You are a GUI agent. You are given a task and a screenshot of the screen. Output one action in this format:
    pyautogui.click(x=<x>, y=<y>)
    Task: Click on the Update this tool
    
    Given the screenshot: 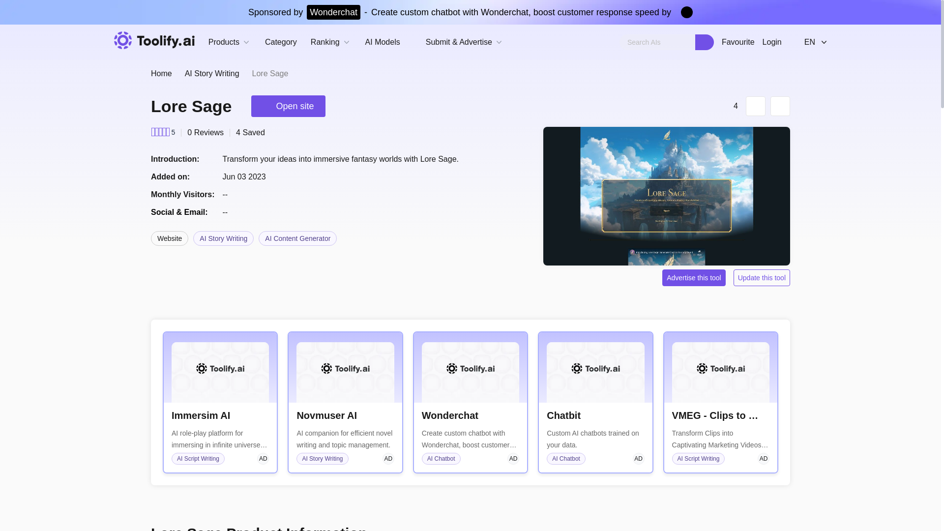 What is the action you would take?
    pyautogui.click(x=762, y=277)
    